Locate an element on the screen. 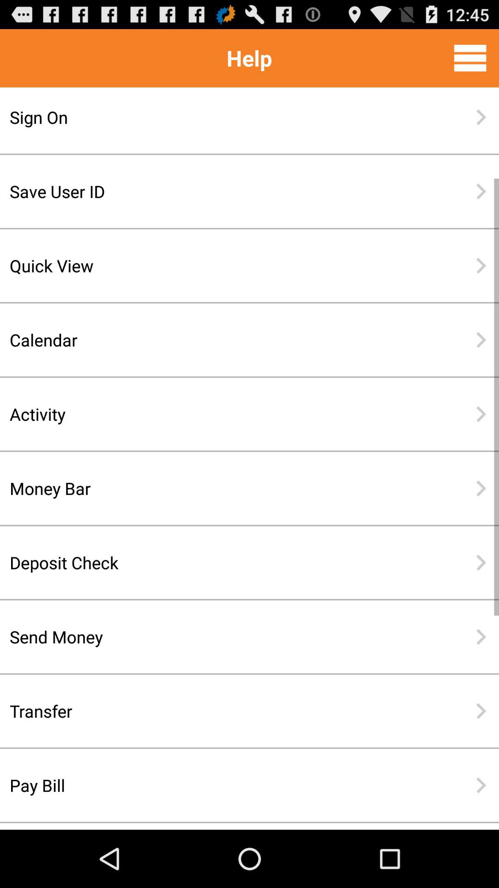 This screenshot has height=888, width=499. click on next icon right to sign on is located at coordinates (481, 117).